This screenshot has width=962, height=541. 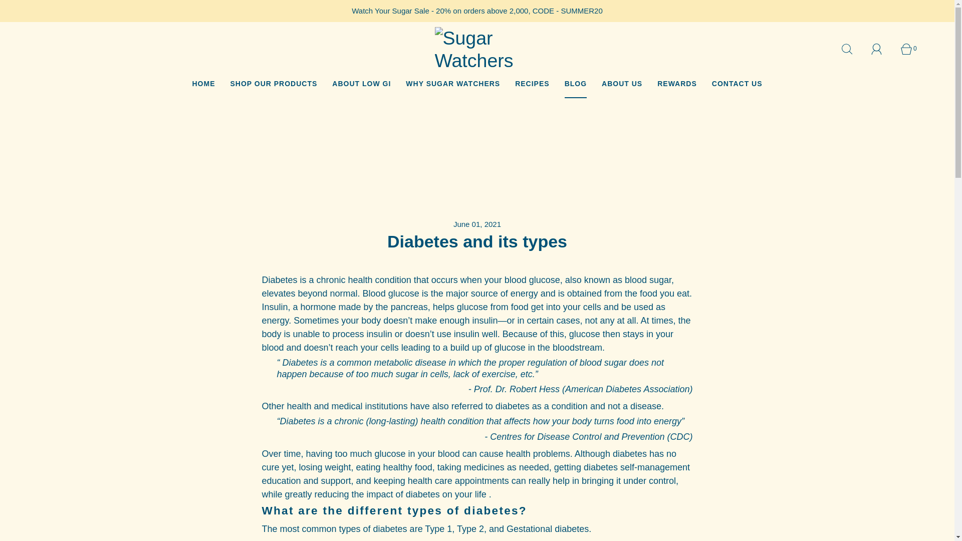 I want to click on 0, so click(x=911, y=49).